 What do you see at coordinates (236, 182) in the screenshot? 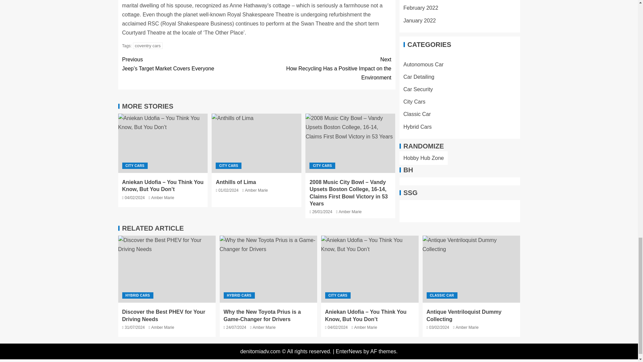
I see `coventry cars` at bounding box center [236, 182].